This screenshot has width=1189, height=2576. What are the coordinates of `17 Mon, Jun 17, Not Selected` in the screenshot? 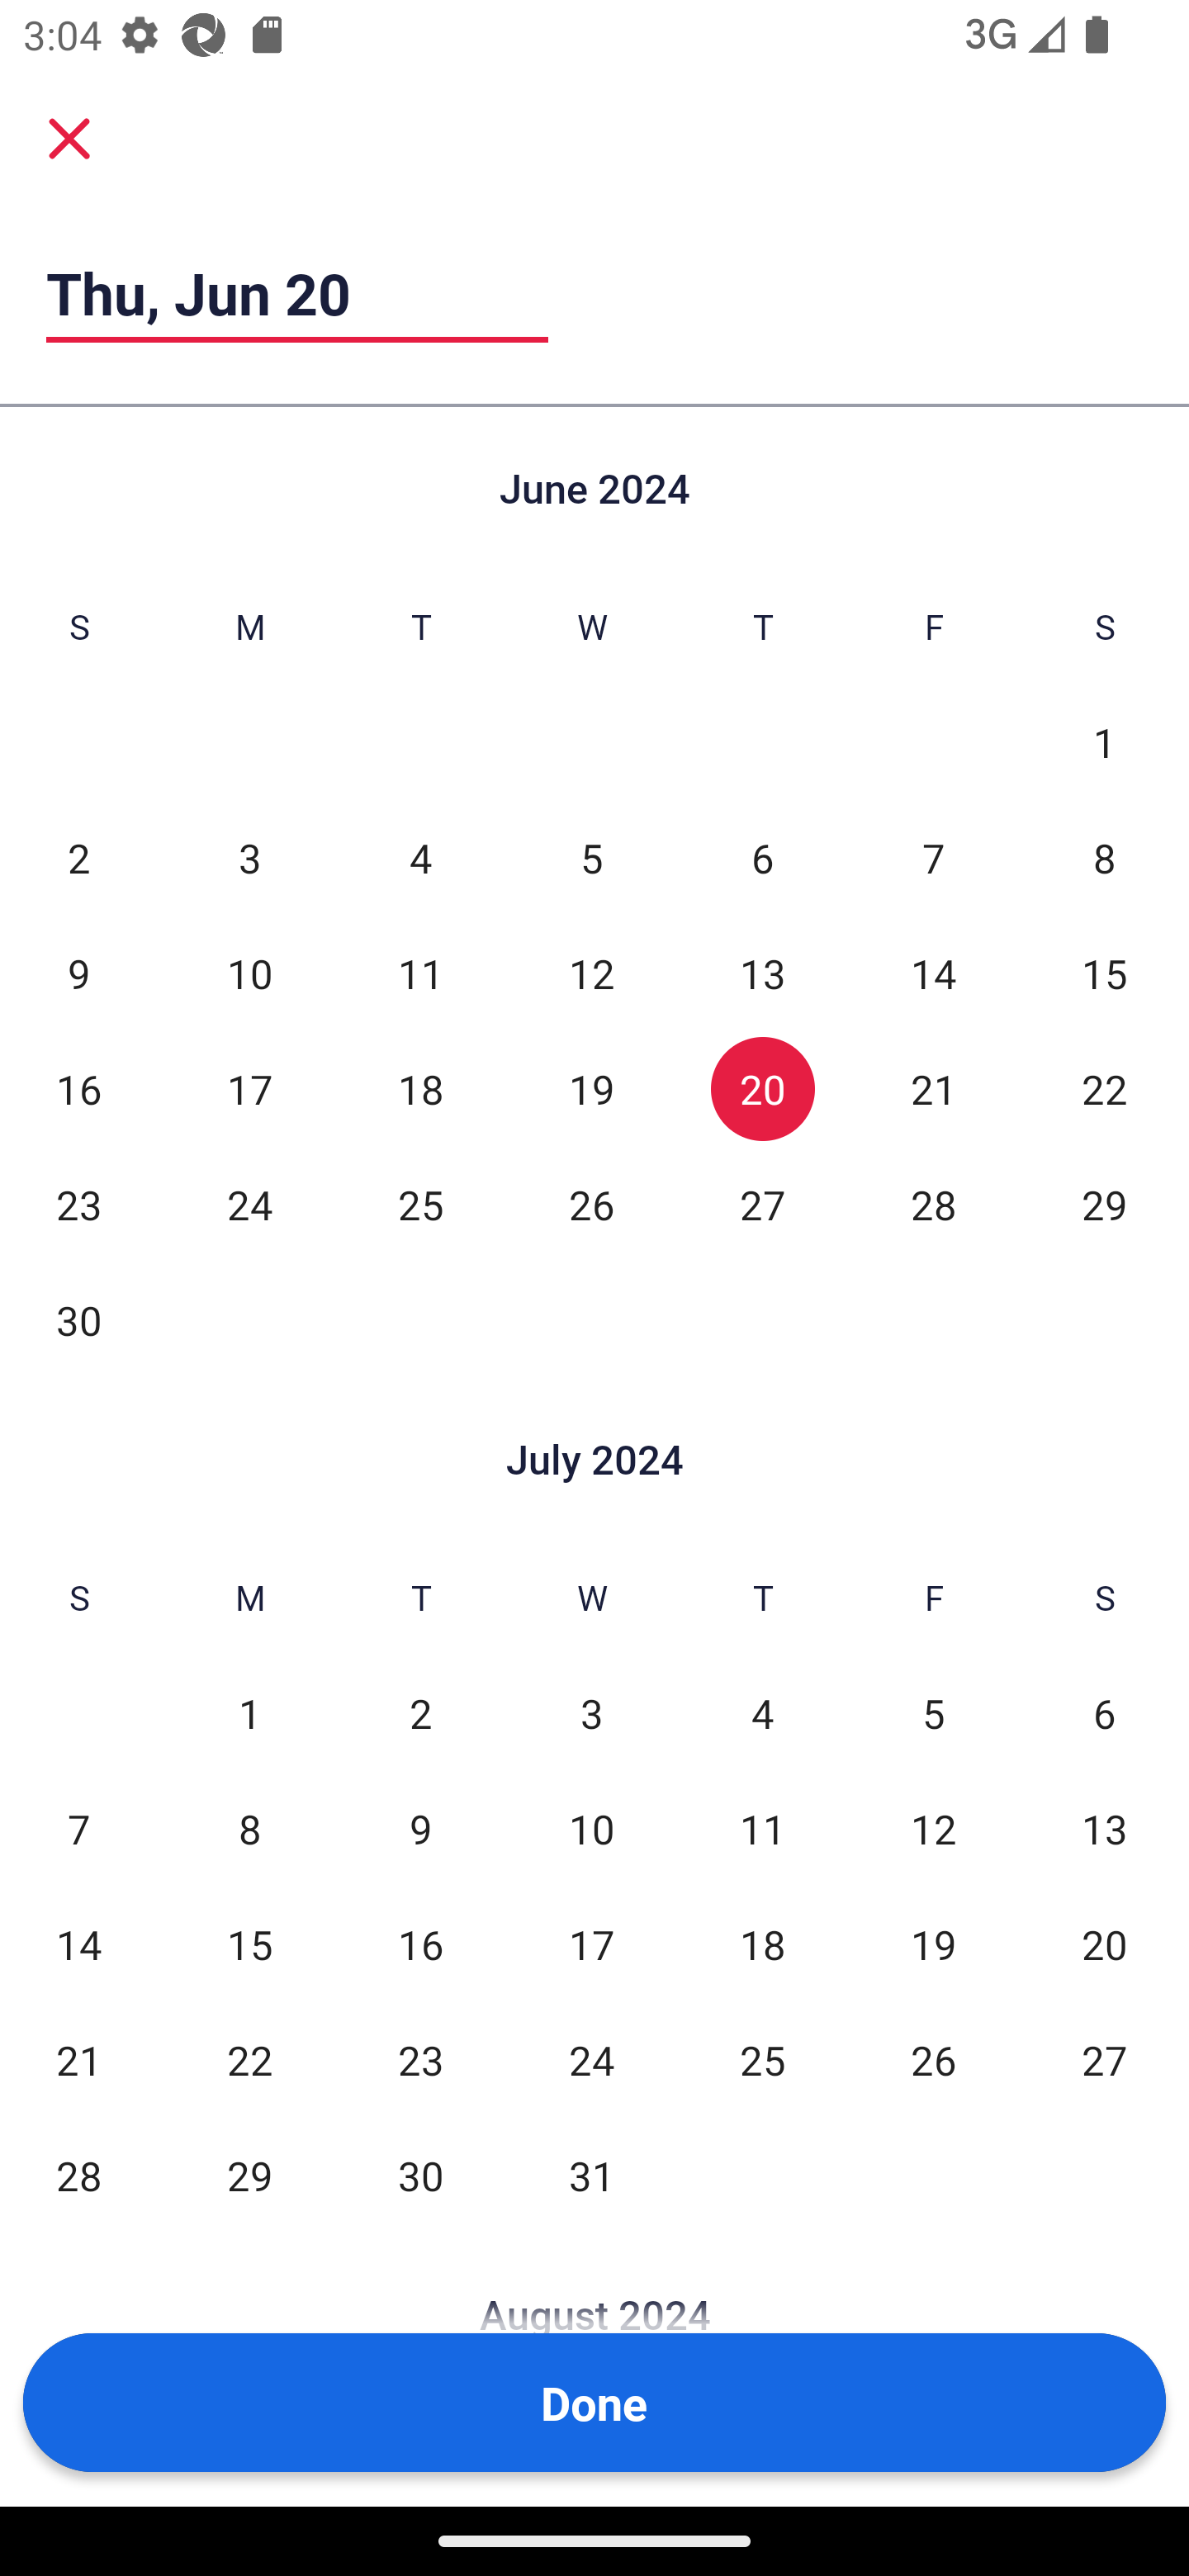 It's located at (249, 1088).